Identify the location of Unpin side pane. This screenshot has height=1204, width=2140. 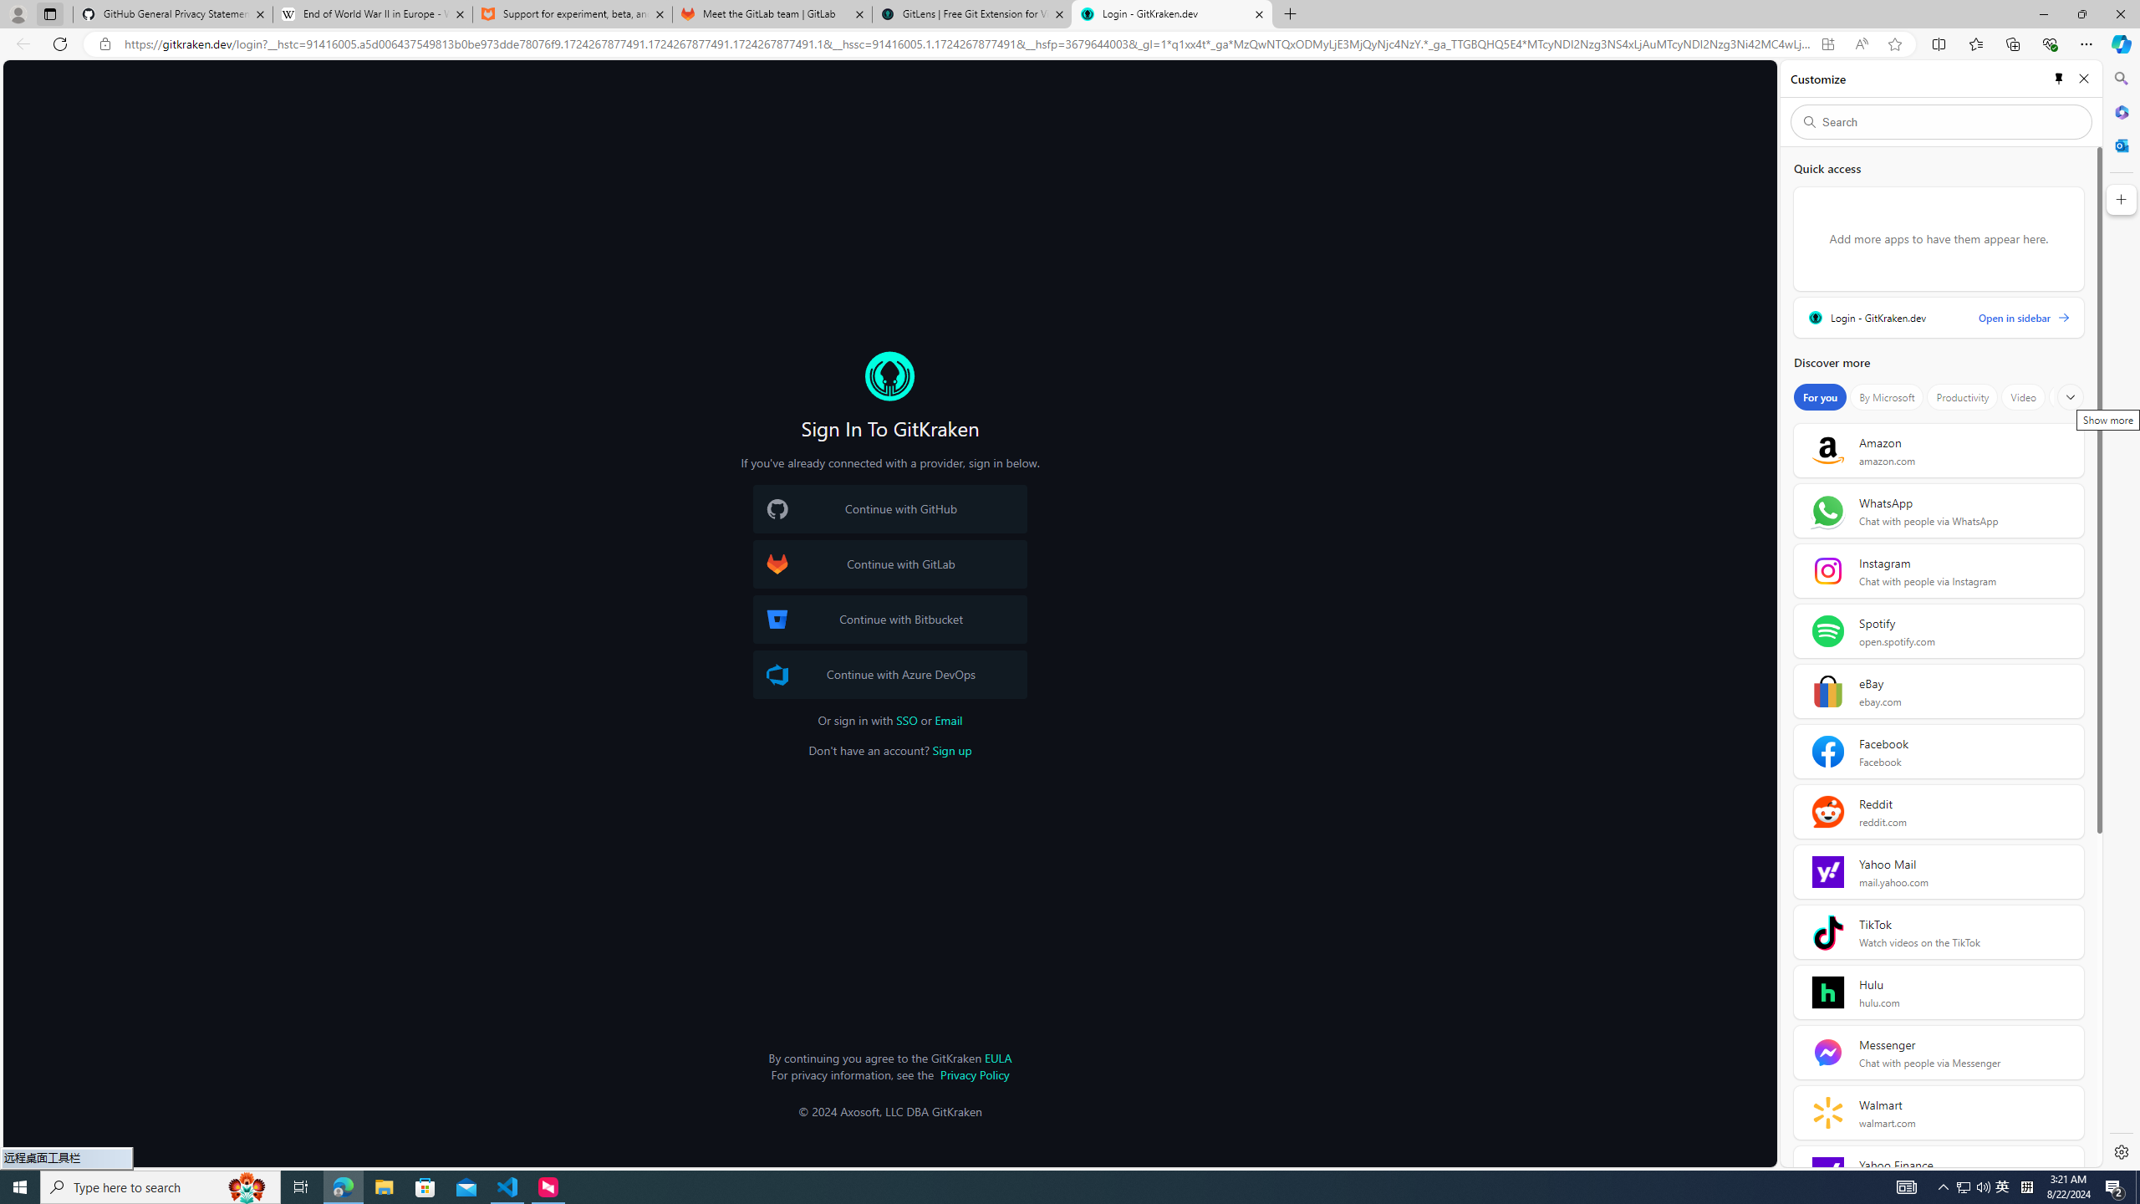
(2060, 79).